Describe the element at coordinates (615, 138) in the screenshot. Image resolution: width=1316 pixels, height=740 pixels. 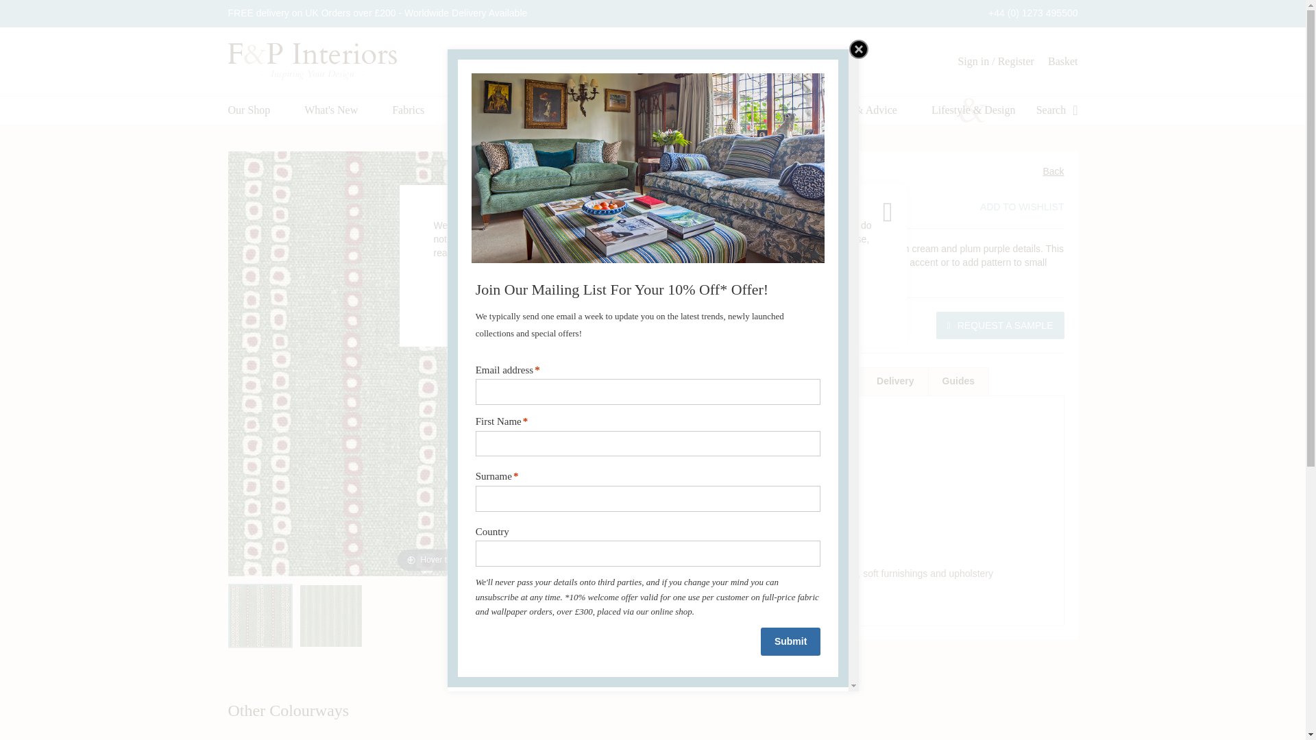
I see `Go to Home Page` at that location.